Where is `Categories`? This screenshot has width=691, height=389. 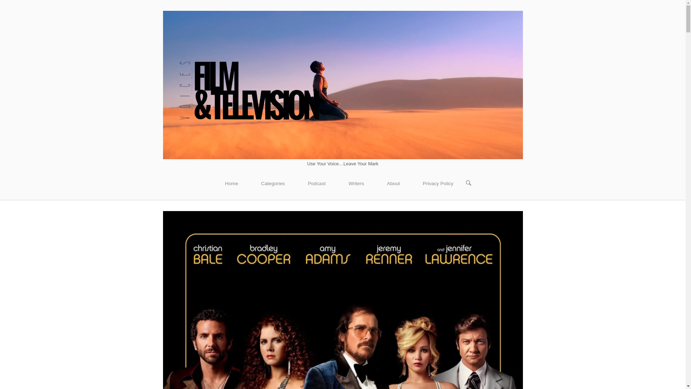
Categories is located at coordinates (273, 183).